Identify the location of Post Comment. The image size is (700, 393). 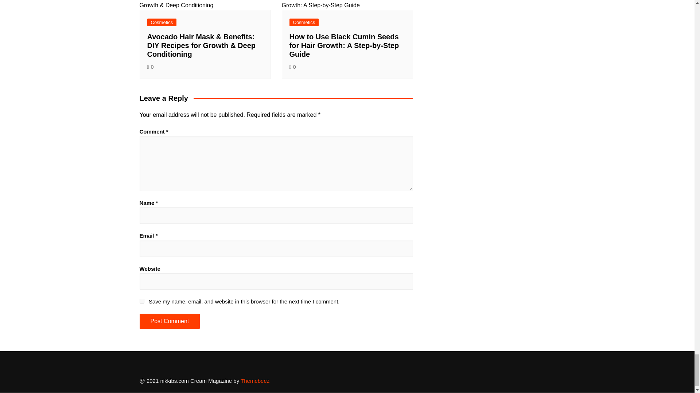
(169, 321).